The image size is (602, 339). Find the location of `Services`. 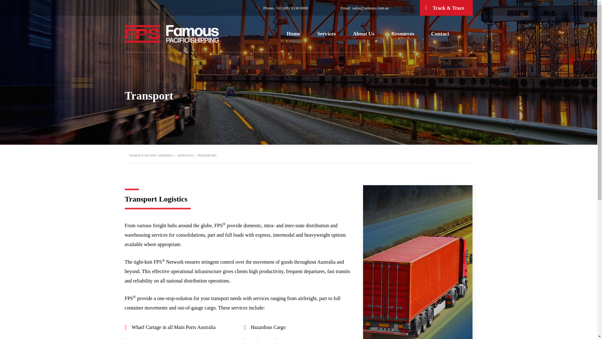

Services is located at coordinates (326, 34).